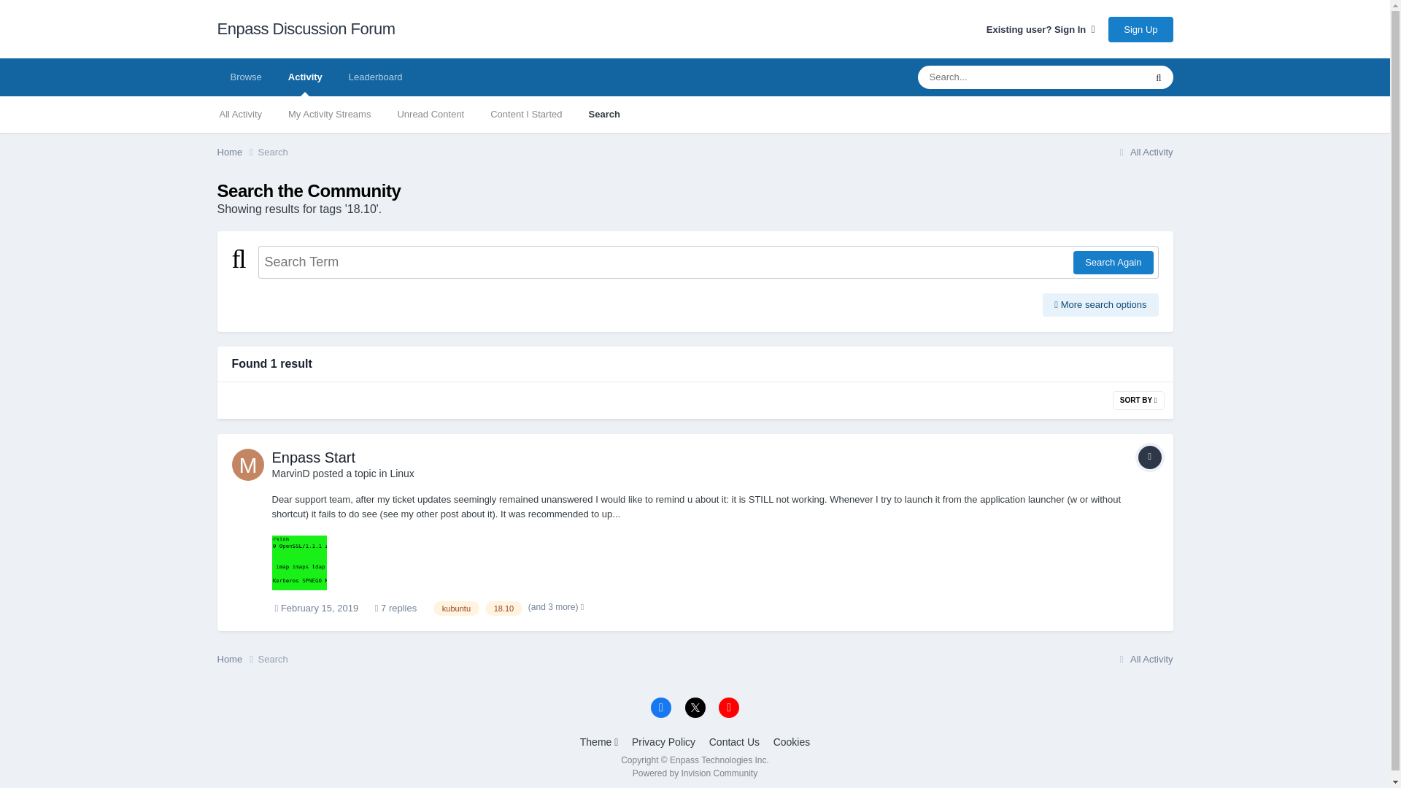 The width and height of the screenshot is (1401, 788). I want to click on Search, so click(603, 114).